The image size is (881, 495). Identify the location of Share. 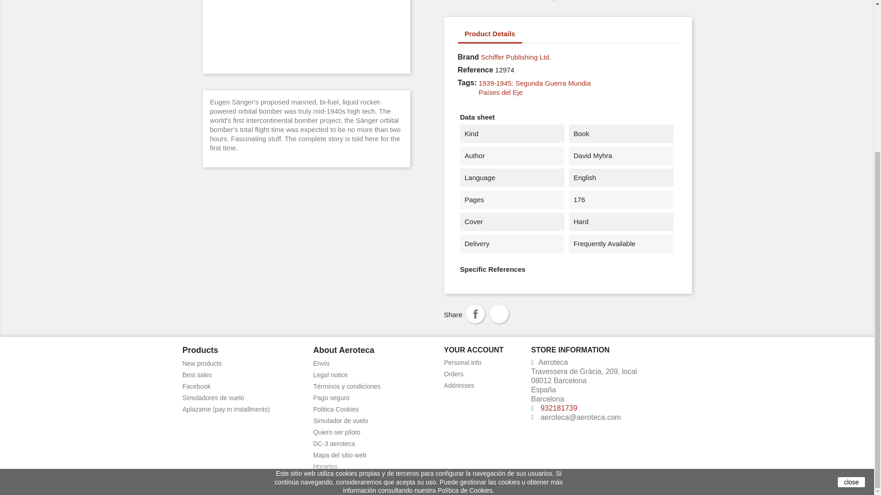
(475, 314).